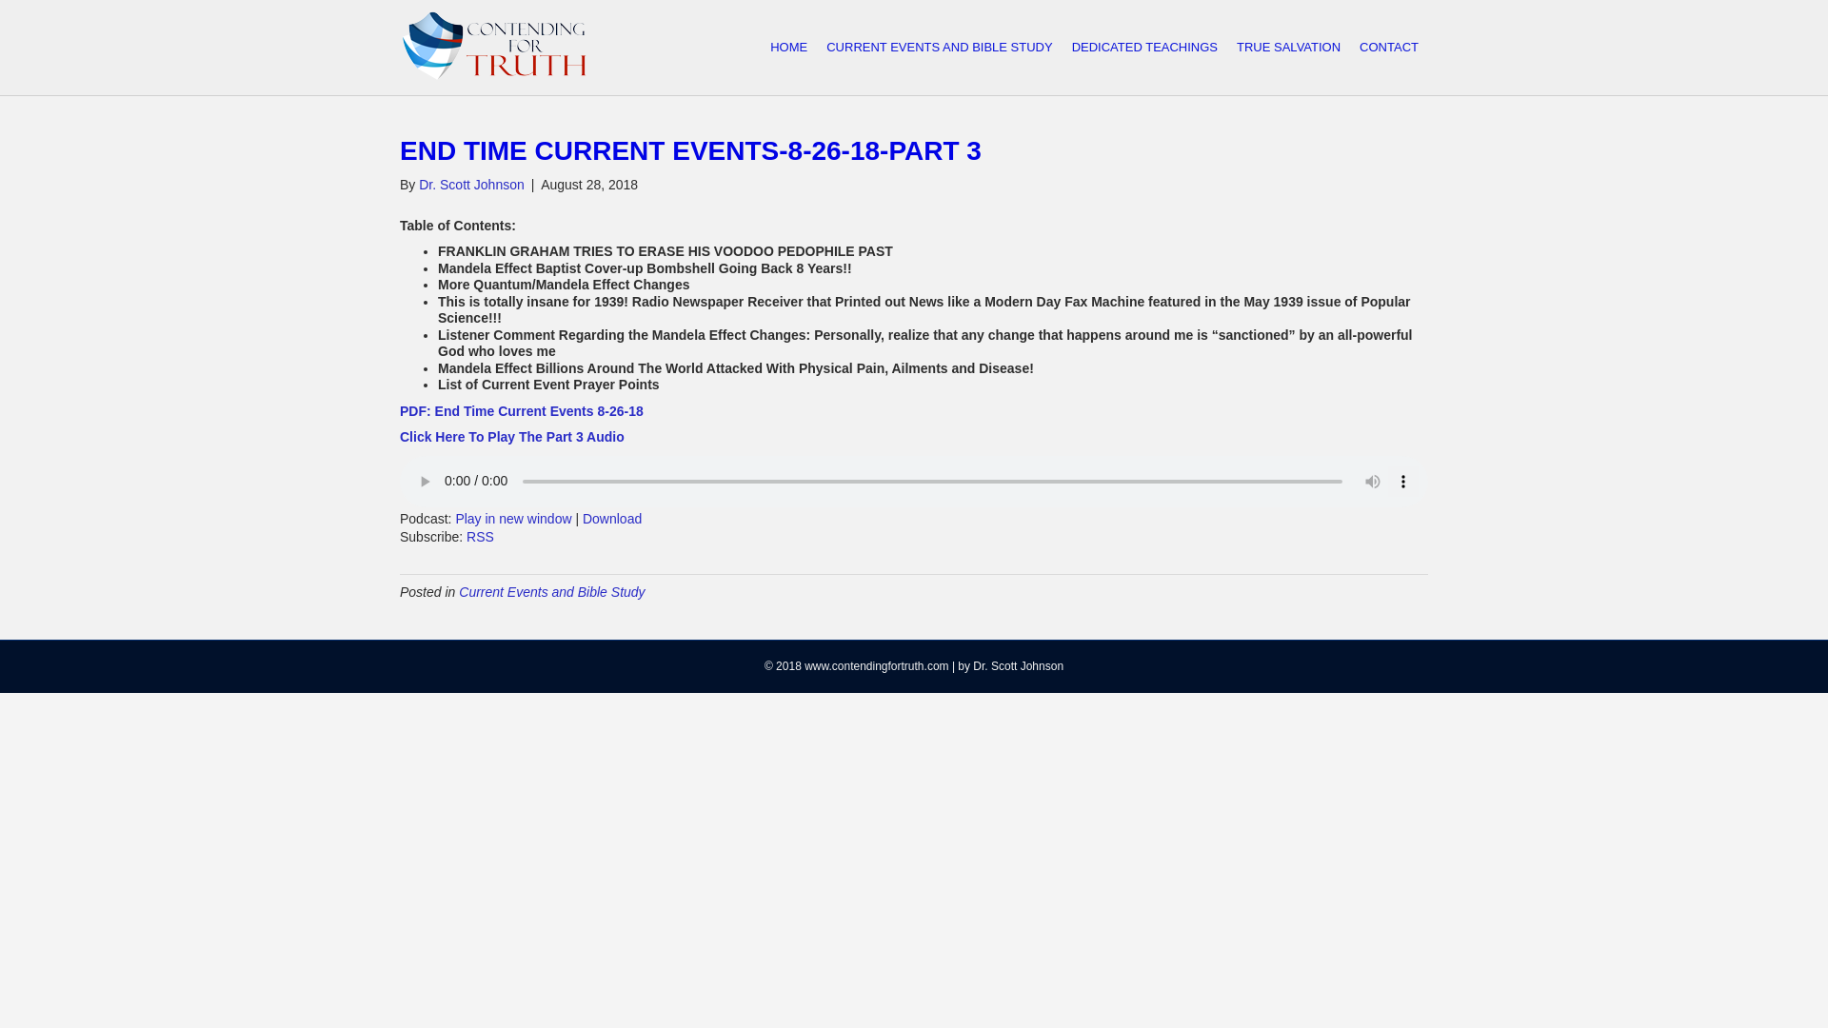  What do you see at coordinates (939, 48) in the screenshot?
I see `CURRENT EVENTS AND BIBLE STUDY` at bounding box center [939, 48].